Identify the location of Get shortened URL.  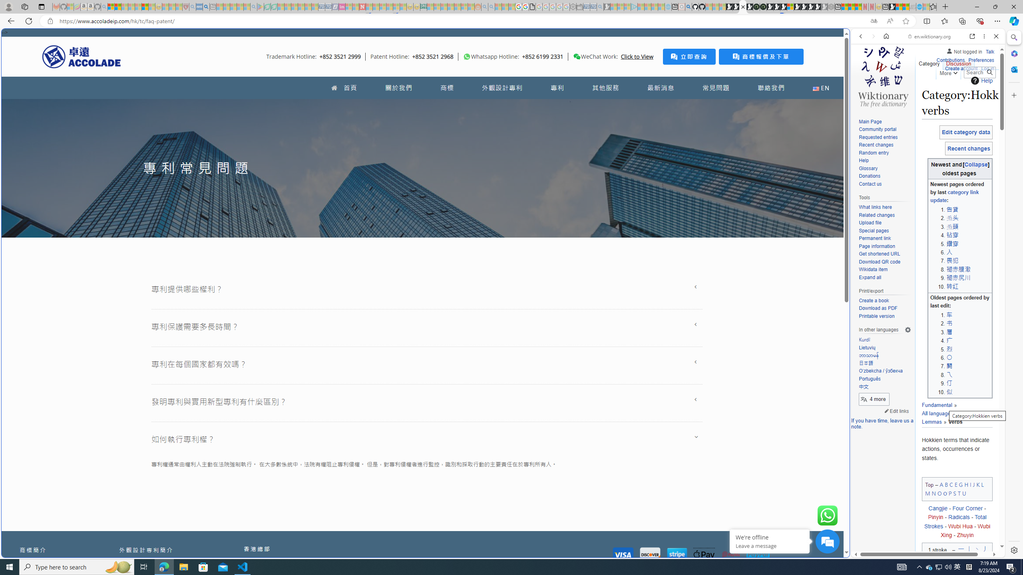
(879, 254).